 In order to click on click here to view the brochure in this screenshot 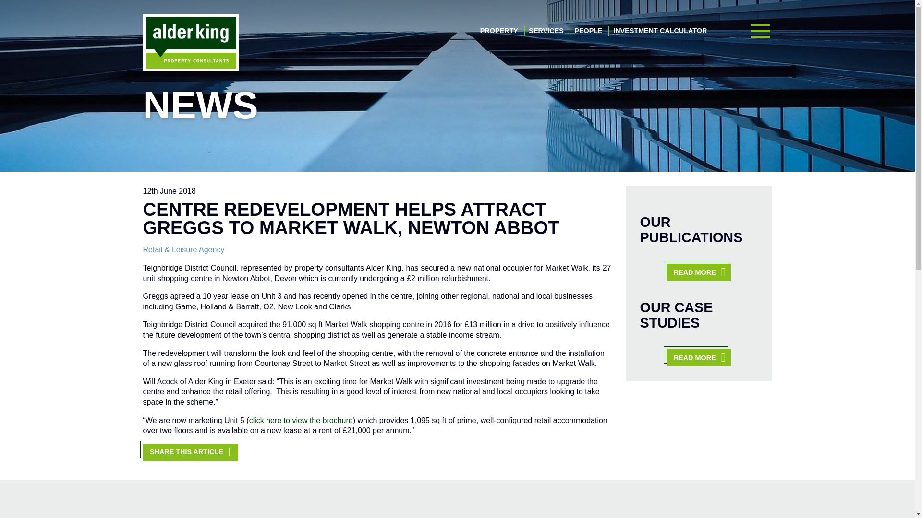, I will do `click(301, 420)`.